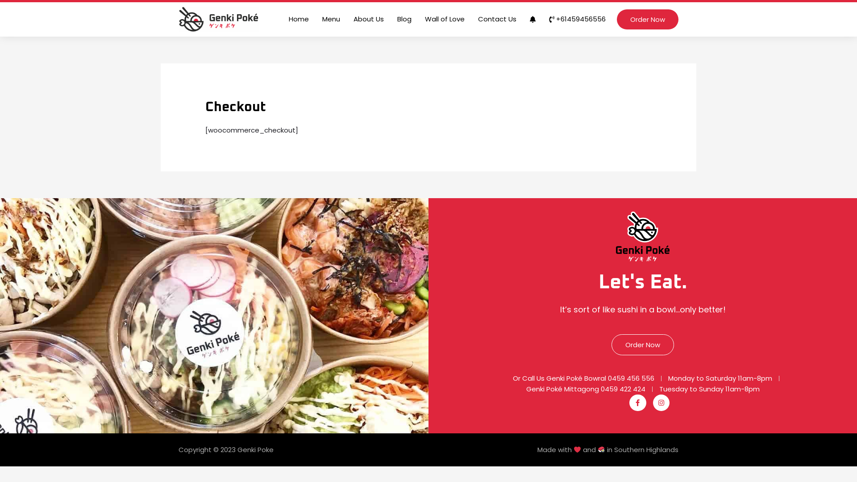 The height and width of the screenshot is (482, 857). I want to click on Menu, so click(331, 19).